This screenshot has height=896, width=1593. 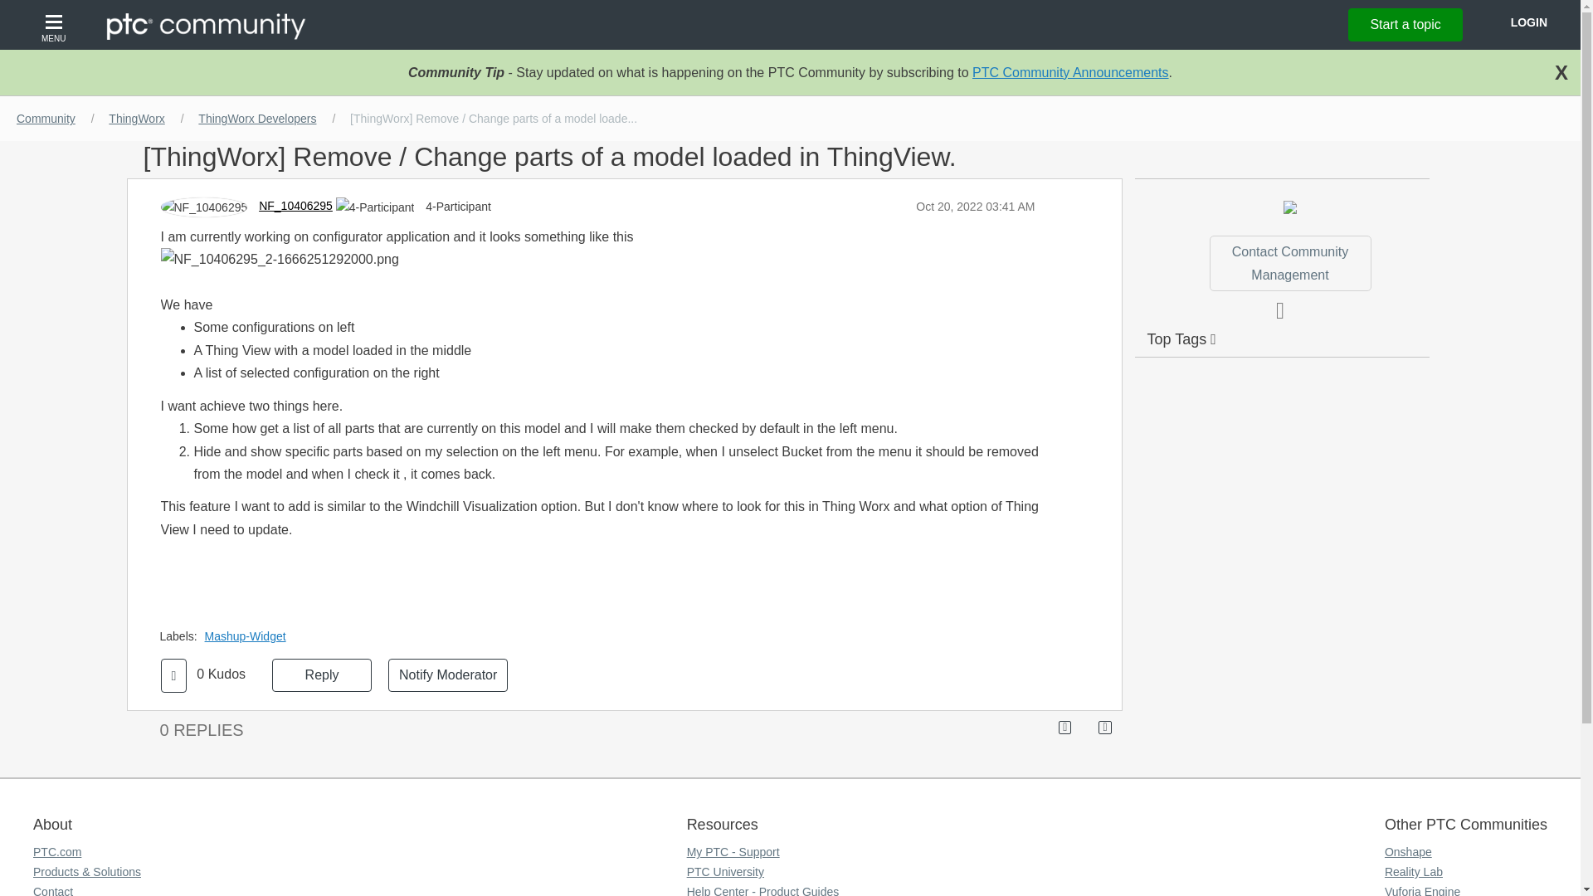 I want to click on Reply, so click(x=322, y=674).